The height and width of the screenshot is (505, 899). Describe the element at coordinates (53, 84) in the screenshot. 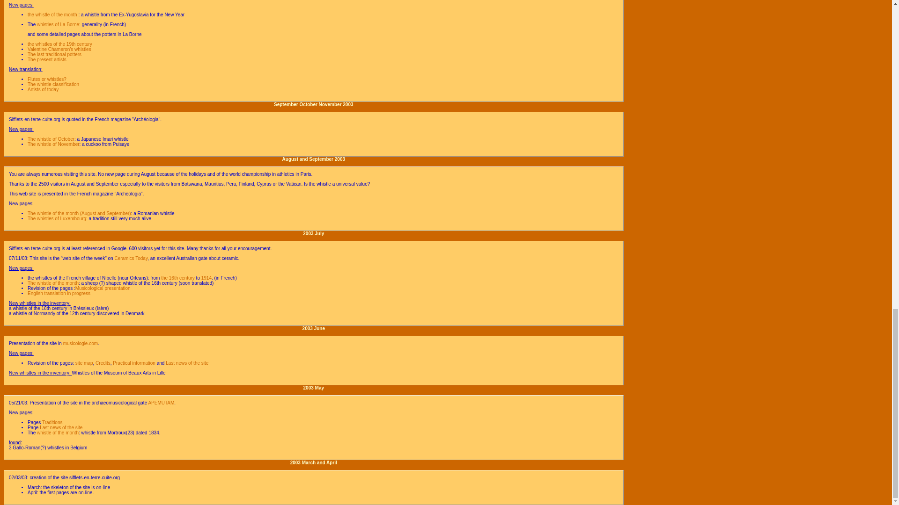

I see `The whistle classification` at that location.